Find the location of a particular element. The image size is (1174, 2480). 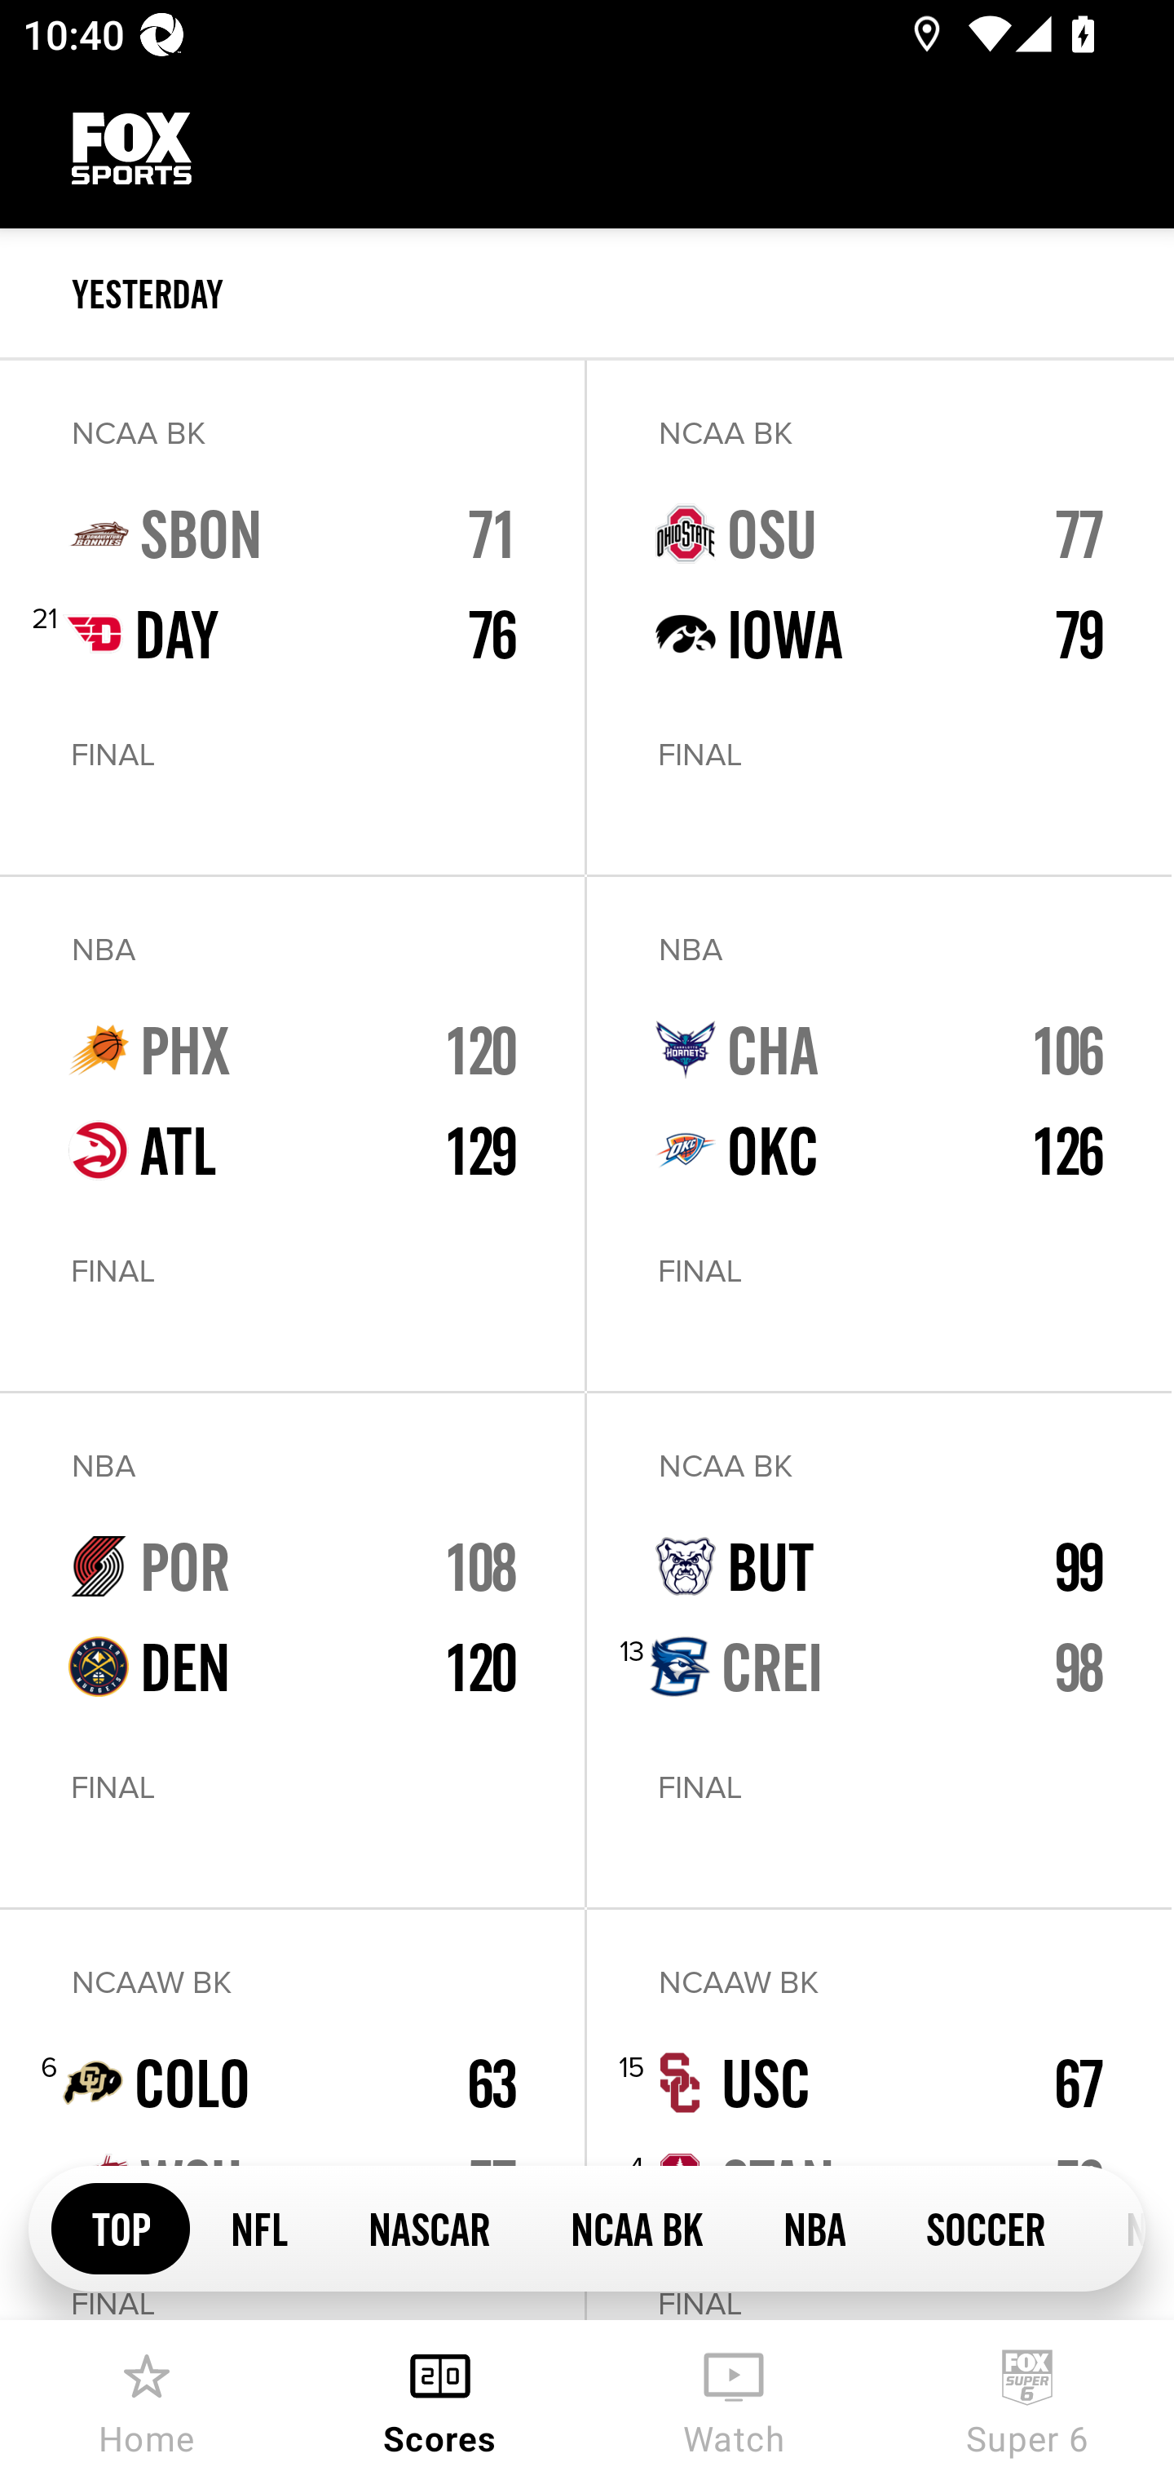

NBA PHX 120 ATL 129 FINAL is located at coordinates (292, 1134).